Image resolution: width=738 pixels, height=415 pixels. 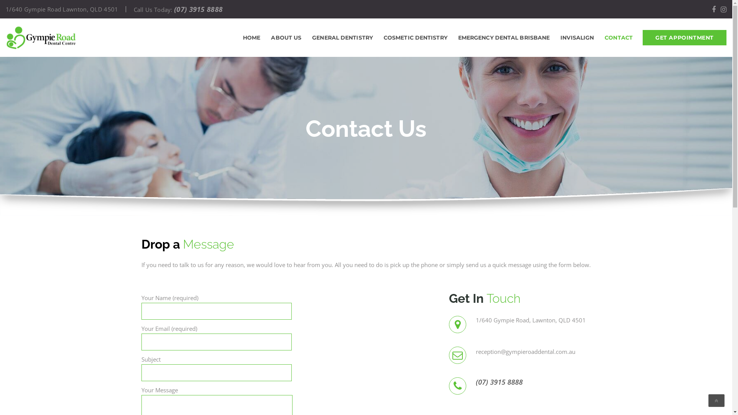 I want to click on (07) 3915 8888, so click(x=198, y=9).